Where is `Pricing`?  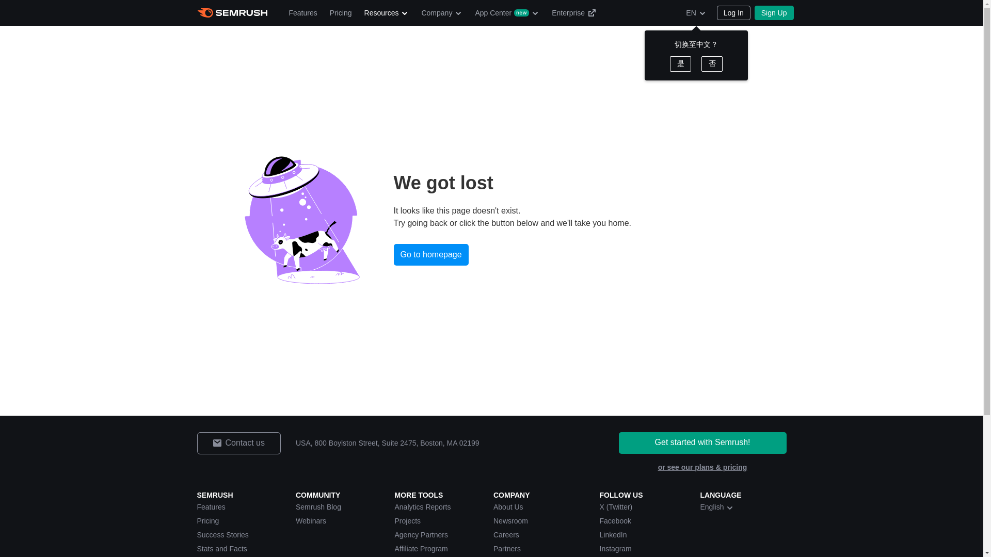
Pricing is located at coordinates (341, 12).